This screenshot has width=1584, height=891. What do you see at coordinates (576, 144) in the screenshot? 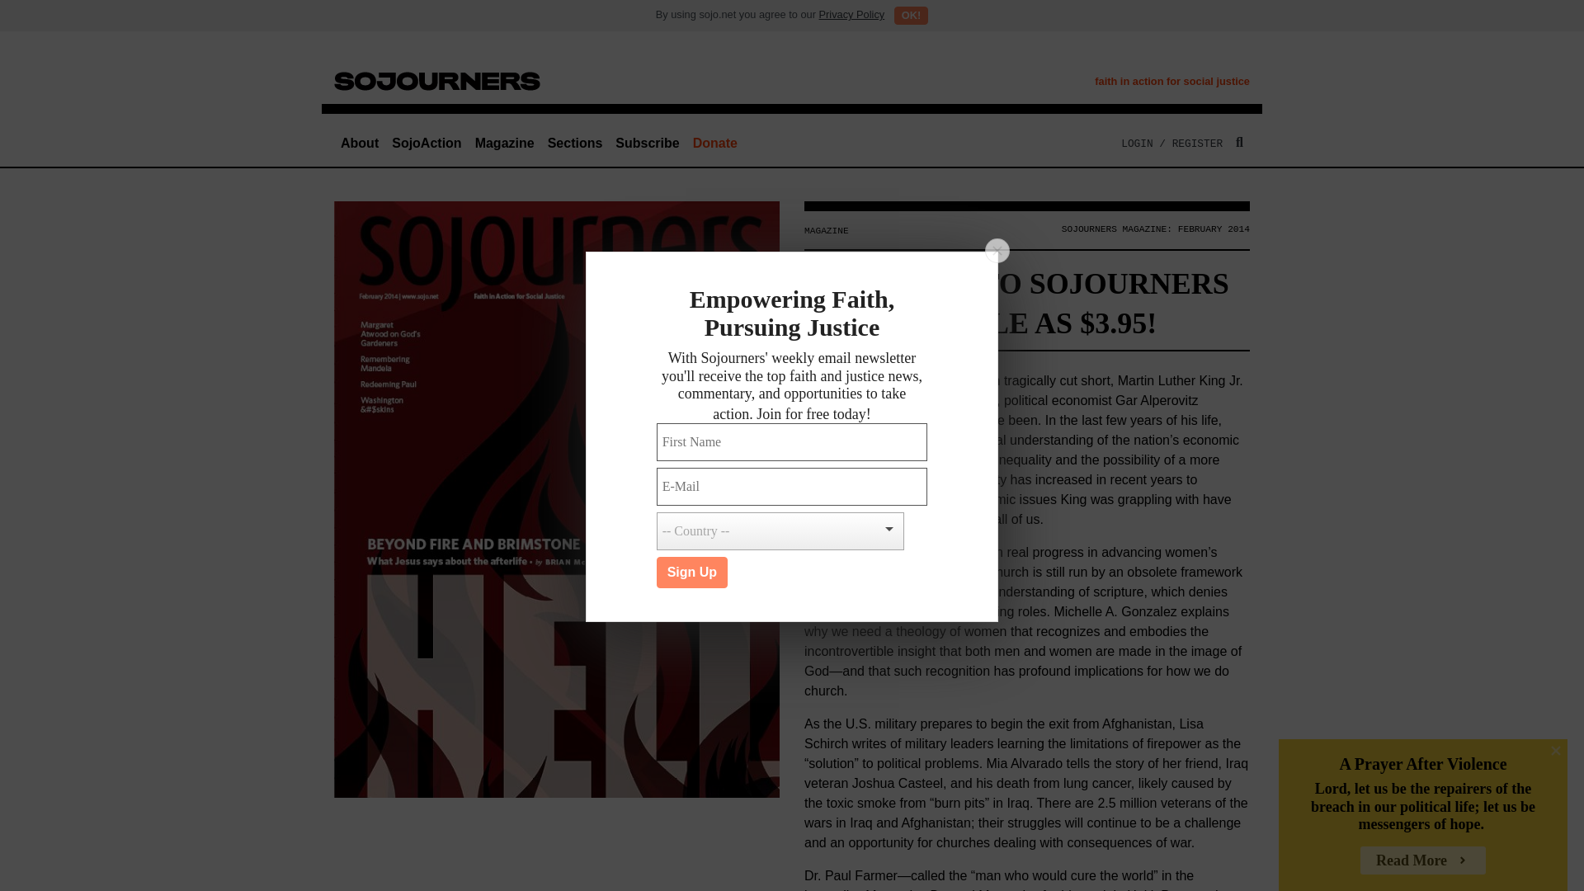
I see `Sections` at bounding box center [576, 144].